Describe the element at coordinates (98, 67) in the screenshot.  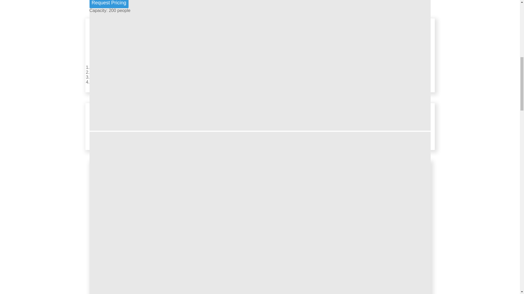
I see `Website` at that location.